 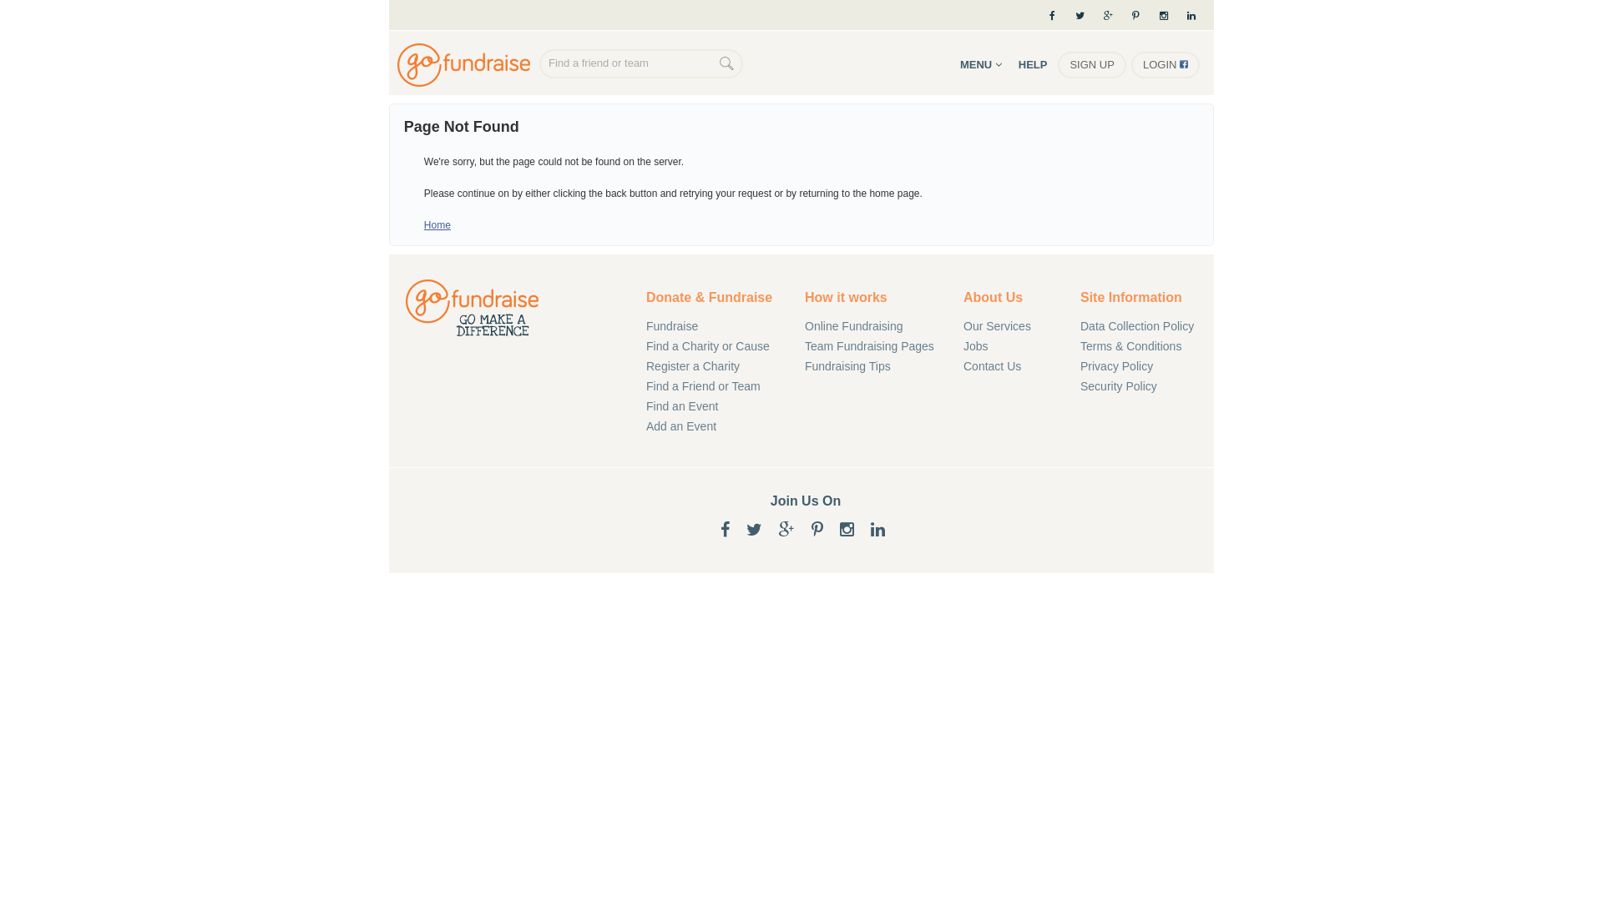 What do you see at coordinates (1080, 16) in the screenshot?
I see `Twitter` at bounding box center [1080, 16].